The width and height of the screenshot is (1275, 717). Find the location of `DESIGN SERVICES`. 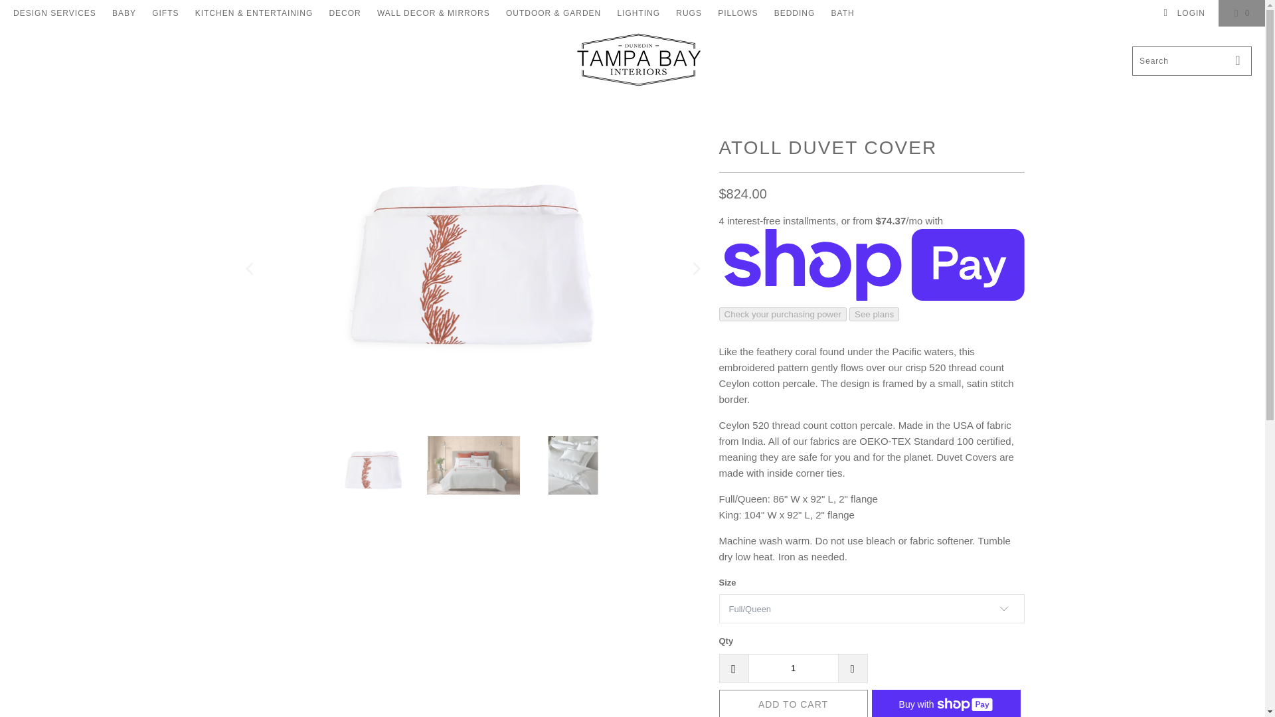

DESIGN SERVICES is located at coordinates (54, 13).